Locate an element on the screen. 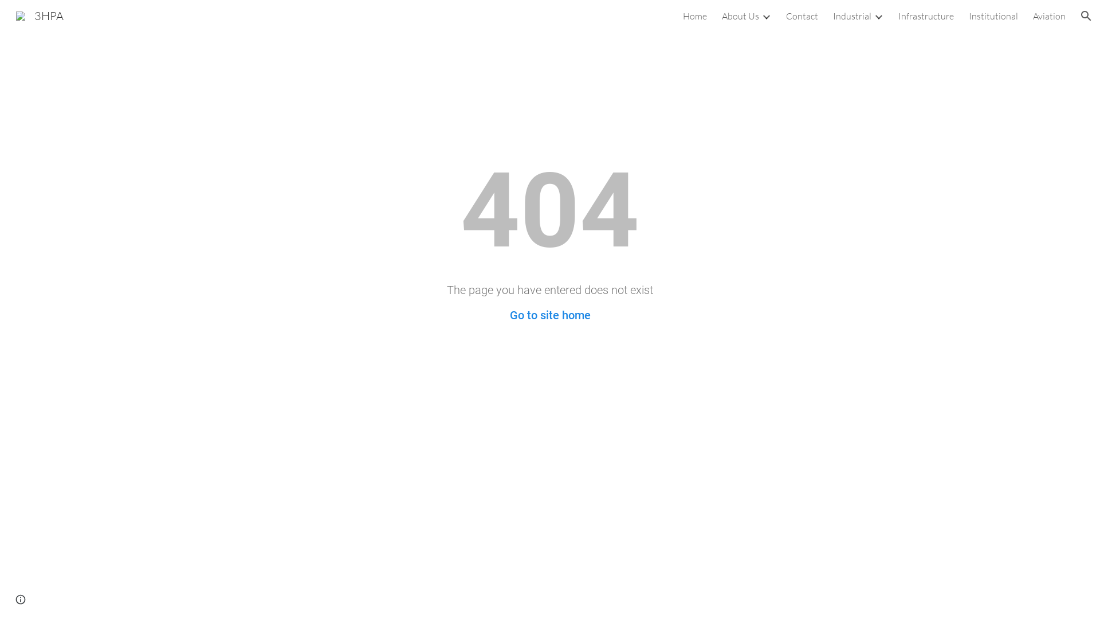 Image resolution: width=1100 pixels, height=619 pixels. Expand/Collapse is located at coordinates (878, 16).